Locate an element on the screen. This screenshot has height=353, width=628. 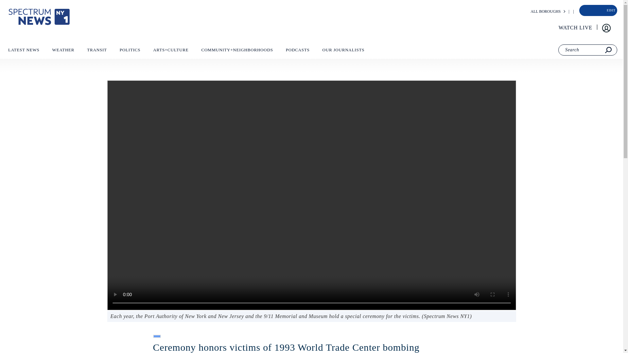
WEATHER is located at coordinates (63, 51).